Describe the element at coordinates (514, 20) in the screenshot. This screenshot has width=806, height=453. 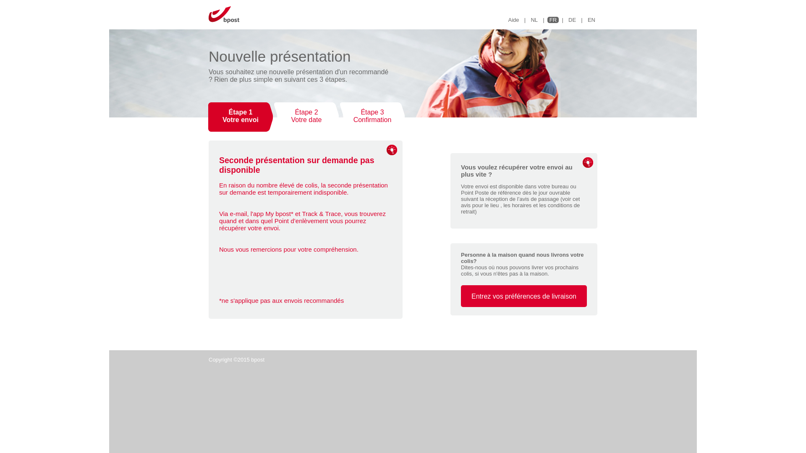
I see `Aide` at that location.